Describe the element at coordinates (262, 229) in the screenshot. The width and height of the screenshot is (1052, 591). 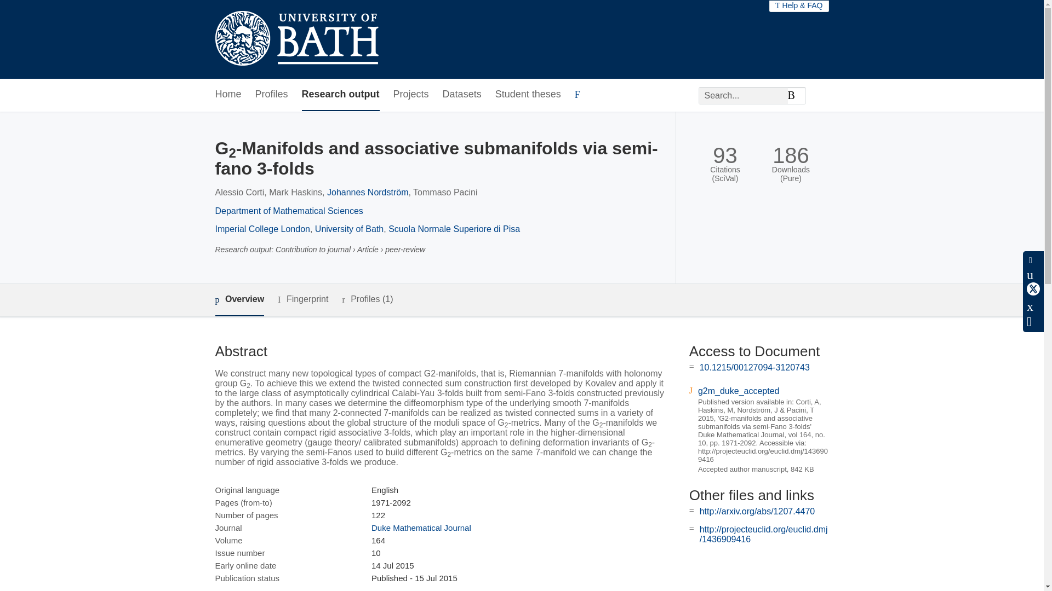
I see `Imperial College London` at that location.